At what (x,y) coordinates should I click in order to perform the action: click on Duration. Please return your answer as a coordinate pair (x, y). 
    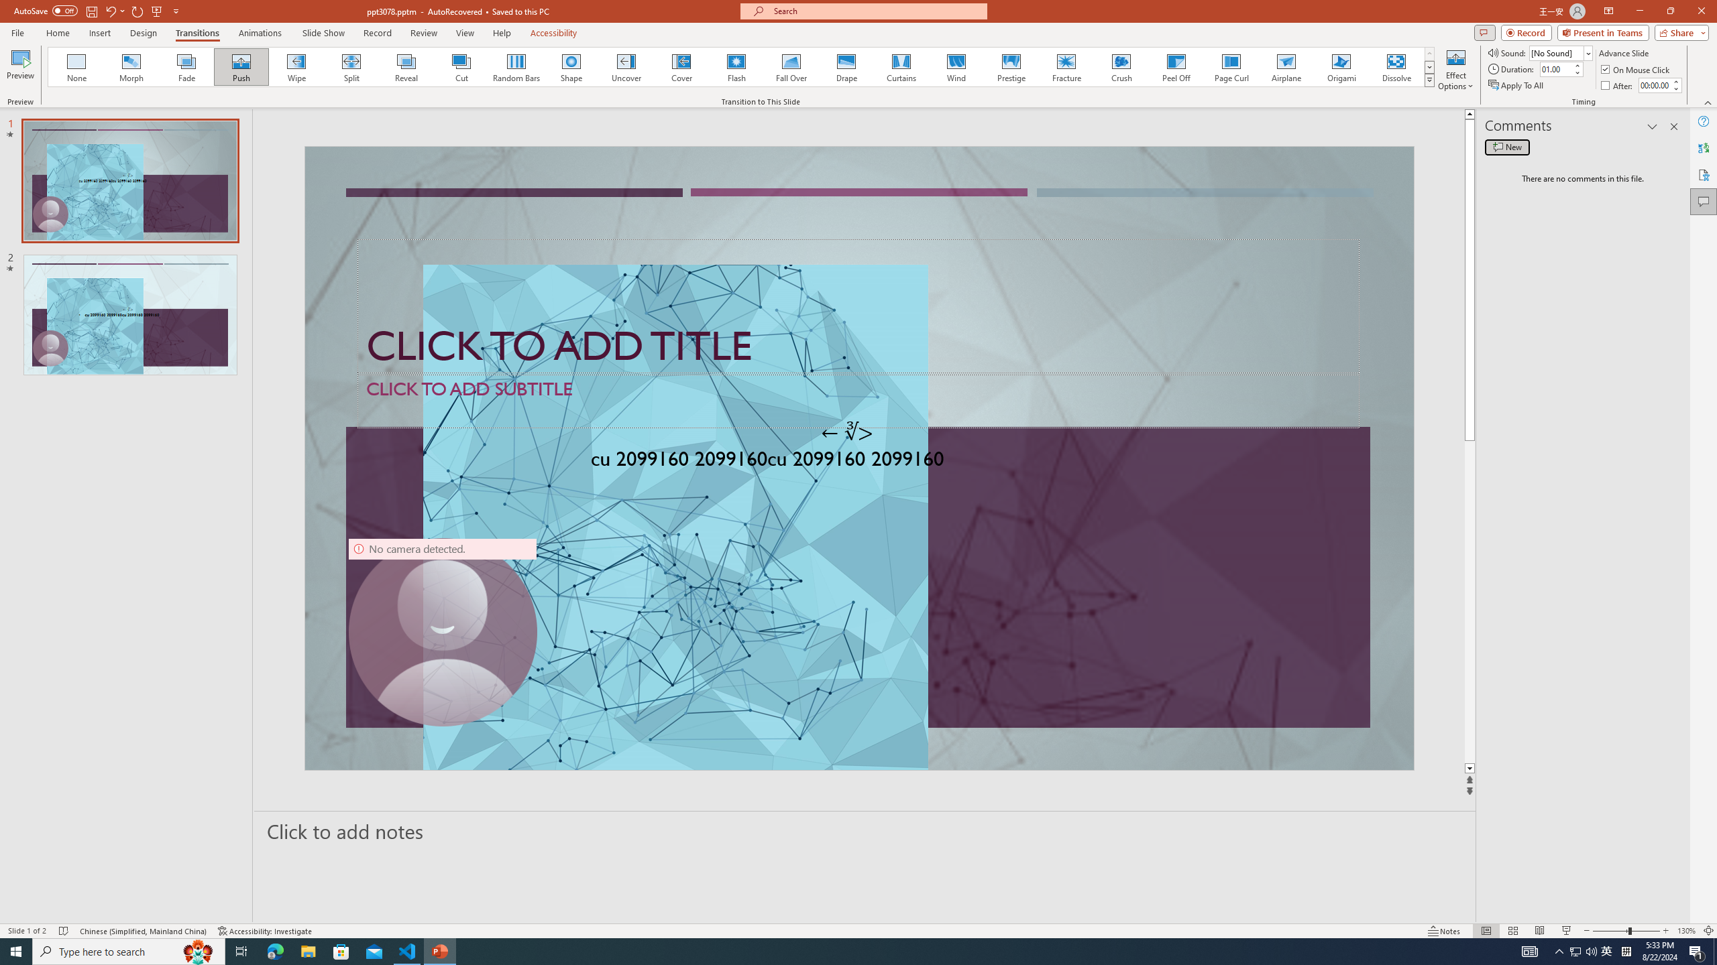
    Looking at the image, I should click on (1555, 68).